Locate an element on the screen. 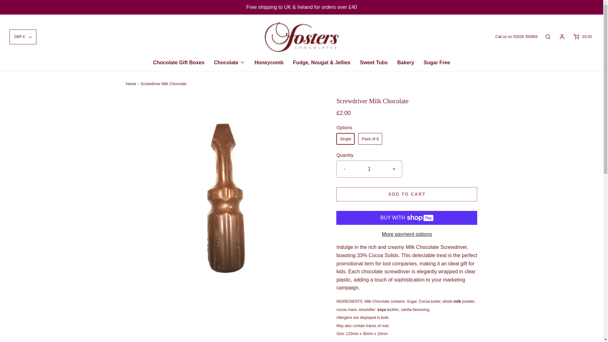 The height and width of the screenshot is (342, 608). Home is located at coordinates (132, 84).